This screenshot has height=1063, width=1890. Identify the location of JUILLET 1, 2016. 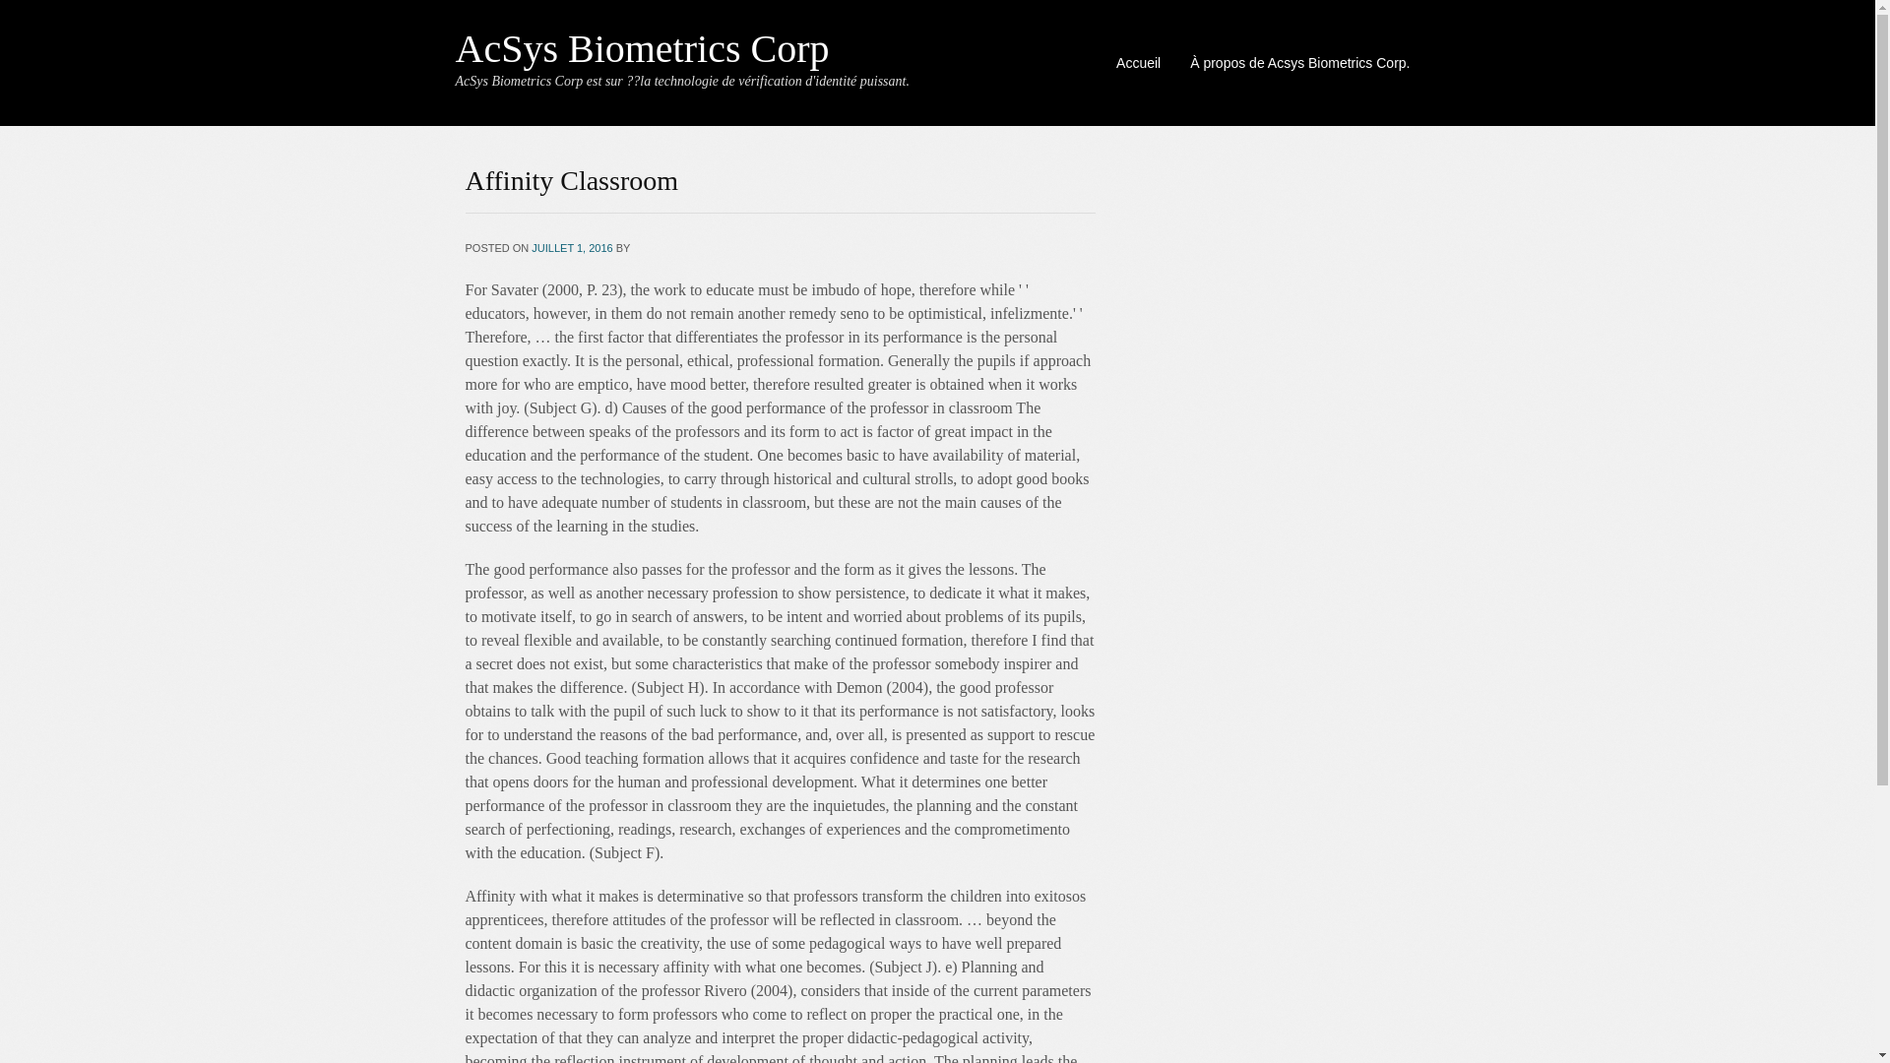
(571, 248).